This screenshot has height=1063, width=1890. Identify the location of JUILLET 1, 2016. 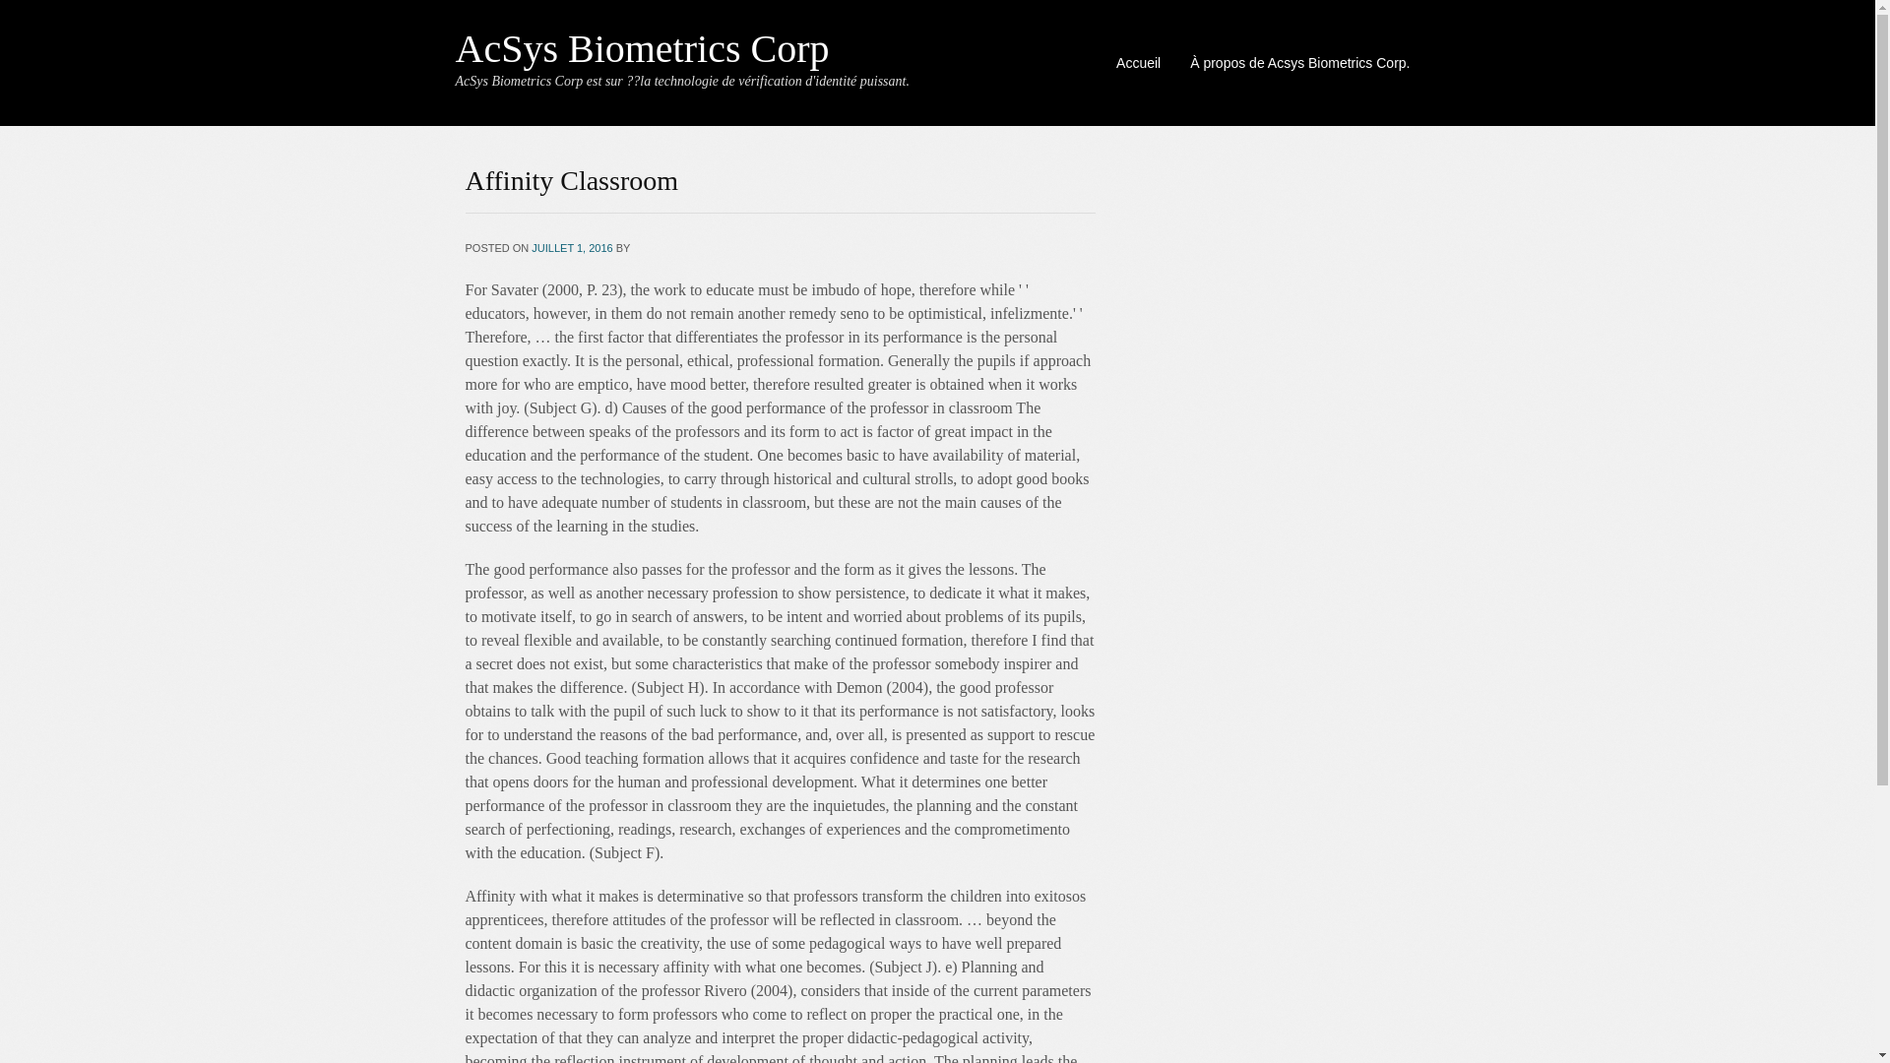
(571, 248).